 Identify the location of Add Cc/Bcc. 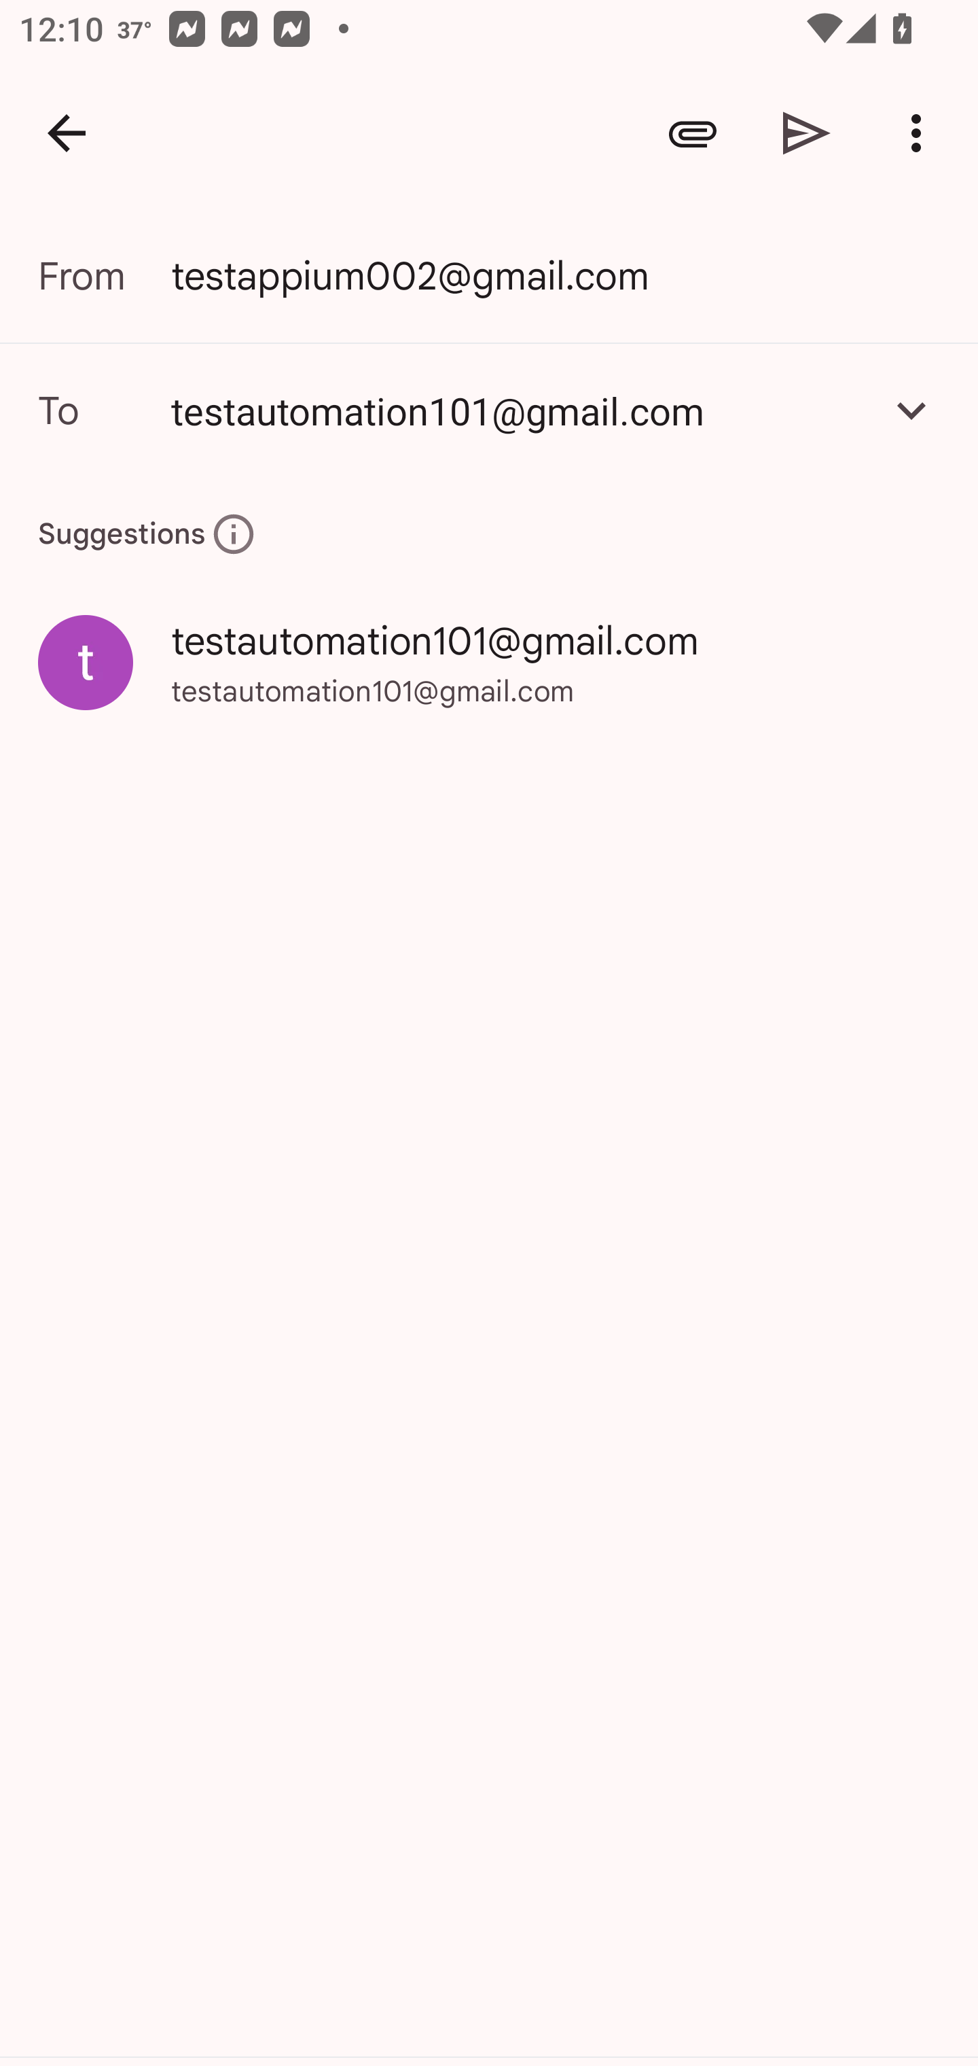
(911, 410).